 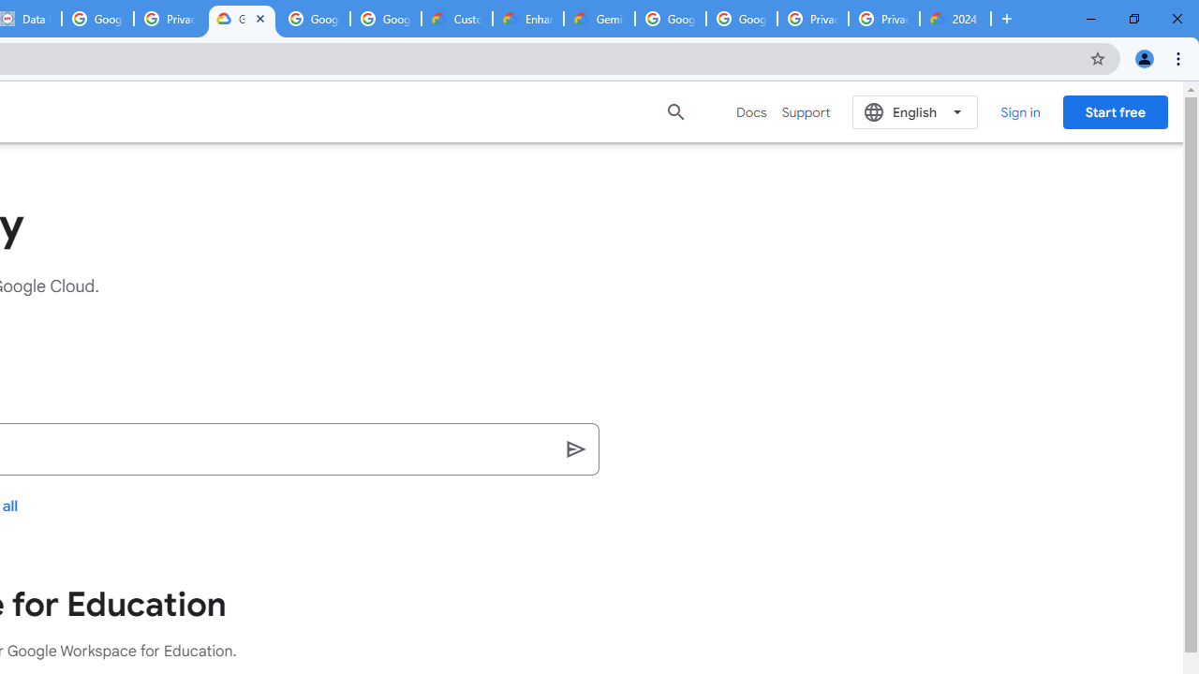 What do you see at coordinates (386, 19) in the screenshot?
I see `Google Workspace - Specific Terms` at bounding box center [386, 19].